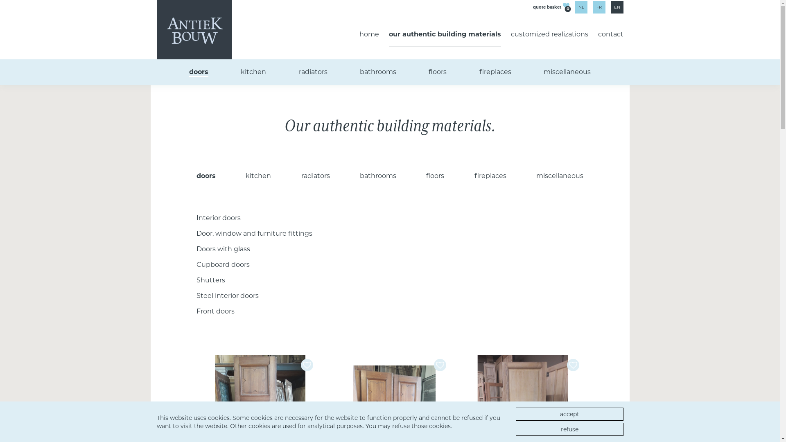  I want to click on contact, so click(610, 34).